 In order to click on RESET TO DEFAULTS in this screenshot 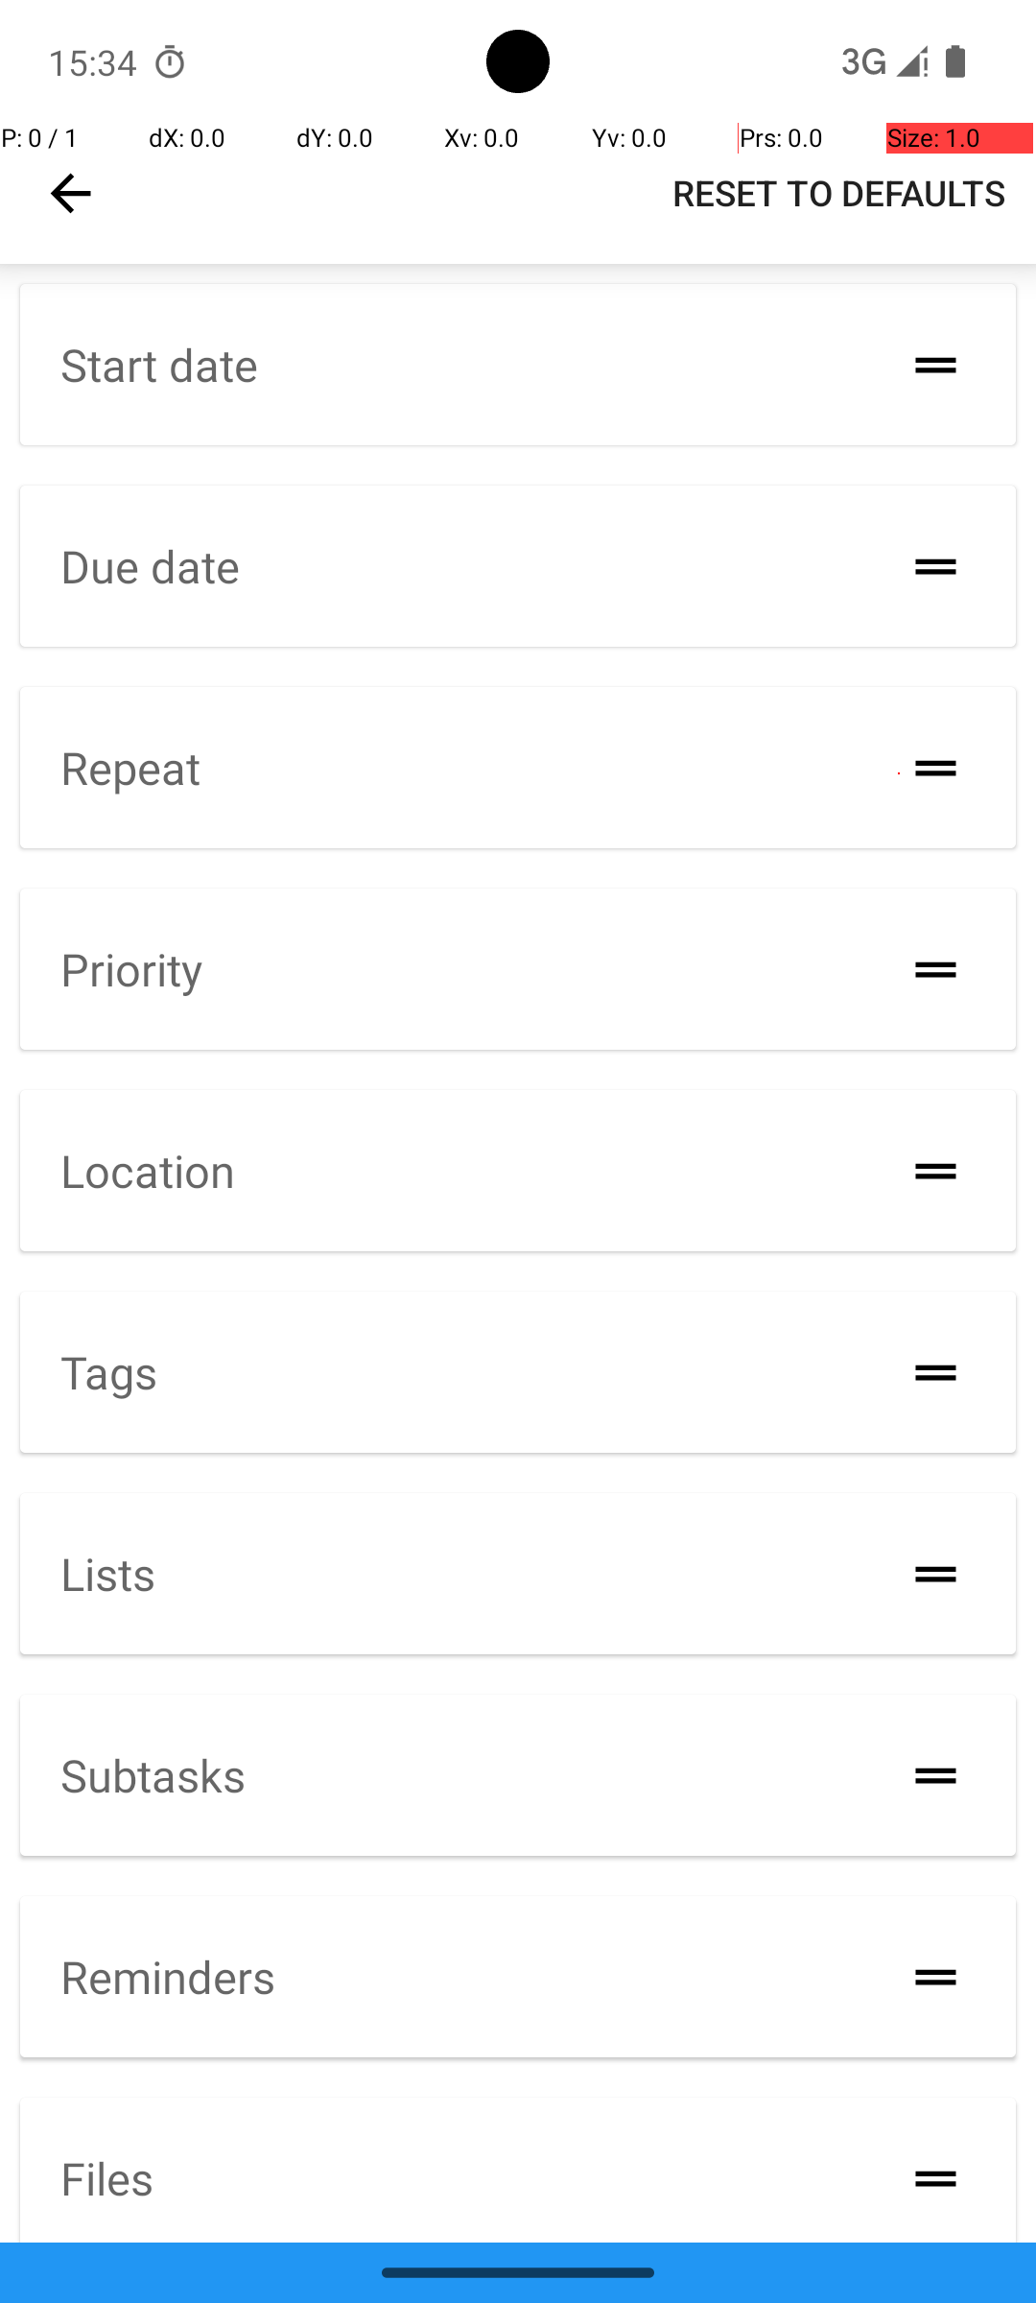, I will do `click(838, 193)`.